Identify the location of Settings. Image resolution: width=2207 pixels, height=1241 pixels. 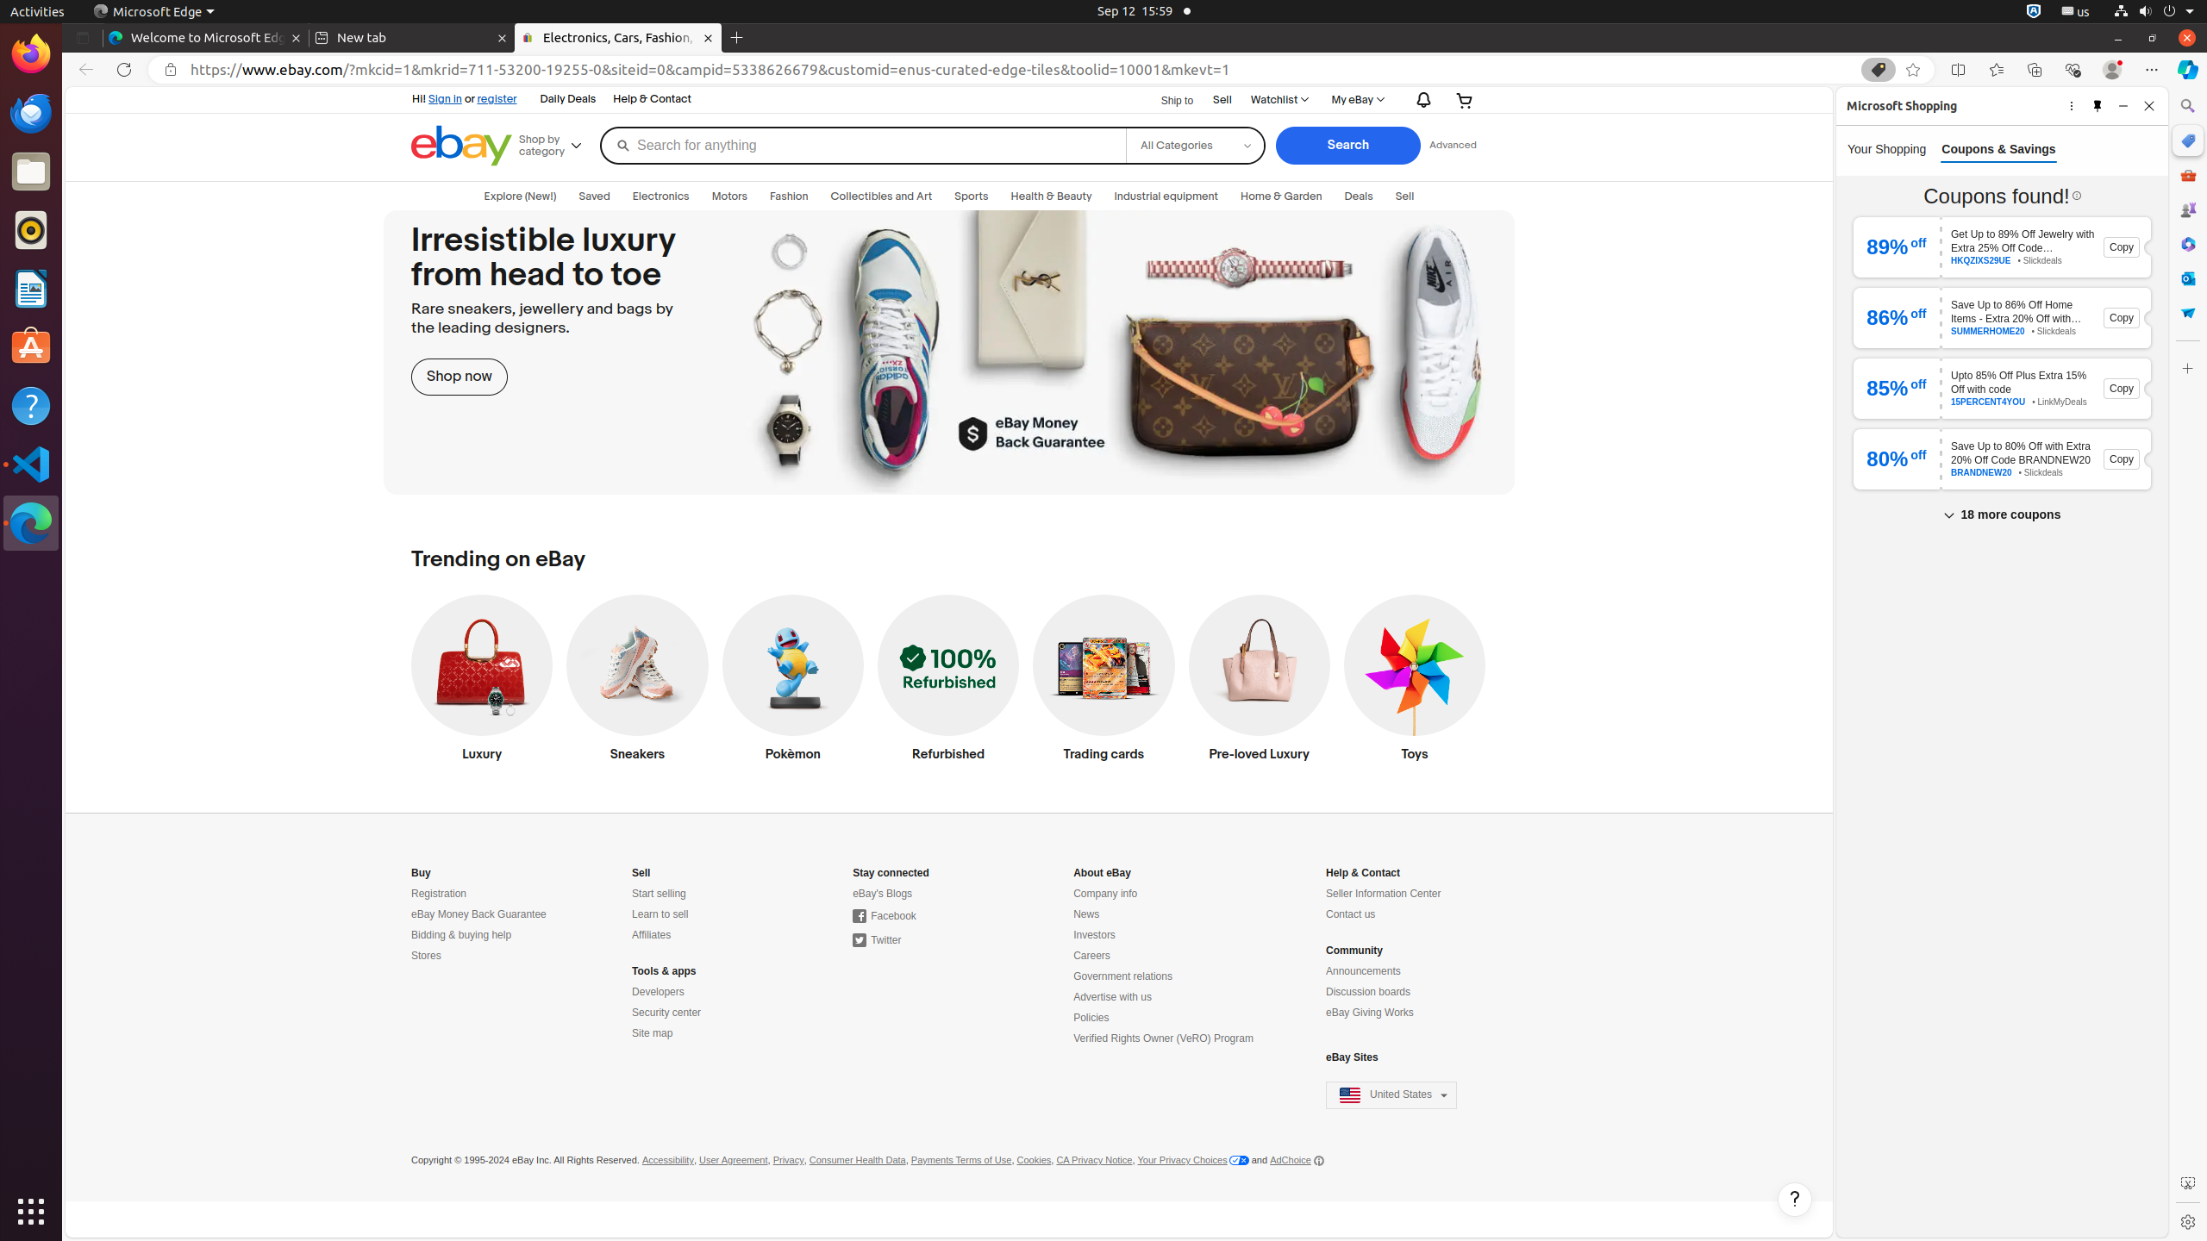
(2188, 1222).